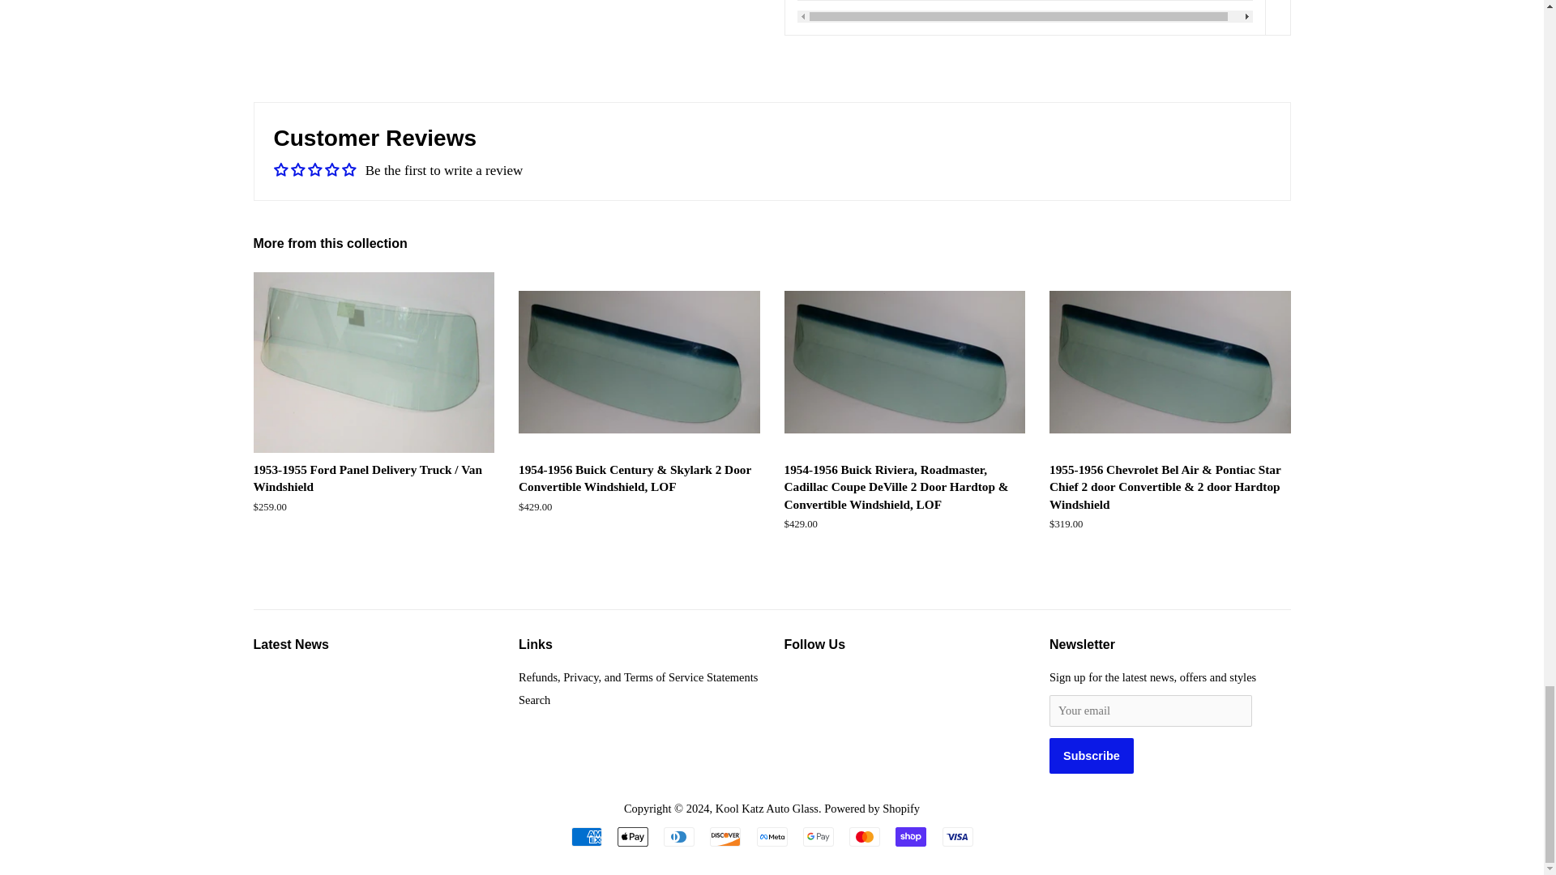  I want to click on Meta Pay, so click(772, 836).